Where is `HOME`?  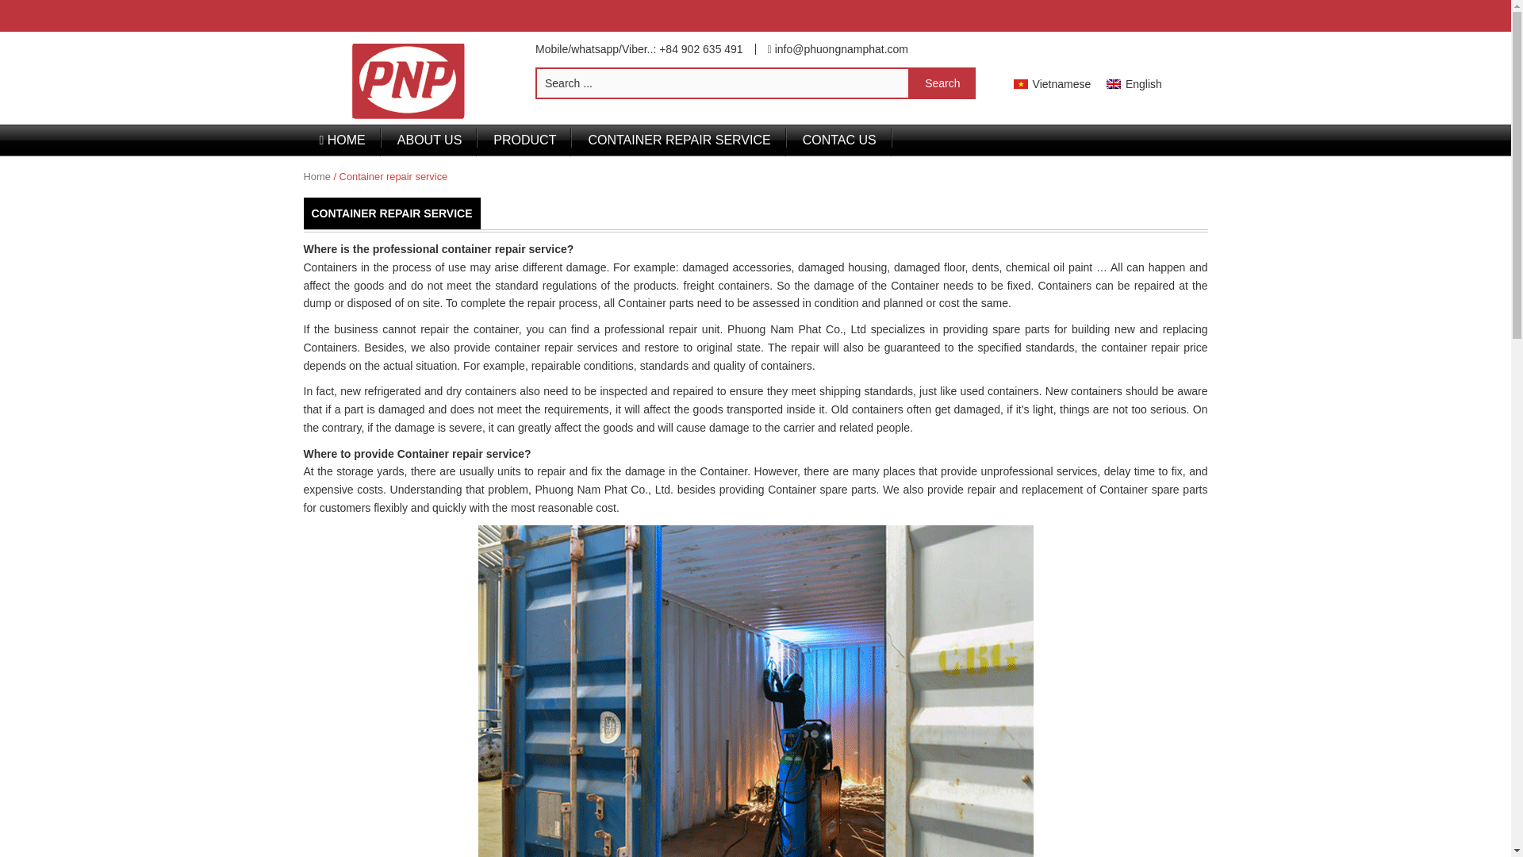
HOME is located at coordinates (342, 140).